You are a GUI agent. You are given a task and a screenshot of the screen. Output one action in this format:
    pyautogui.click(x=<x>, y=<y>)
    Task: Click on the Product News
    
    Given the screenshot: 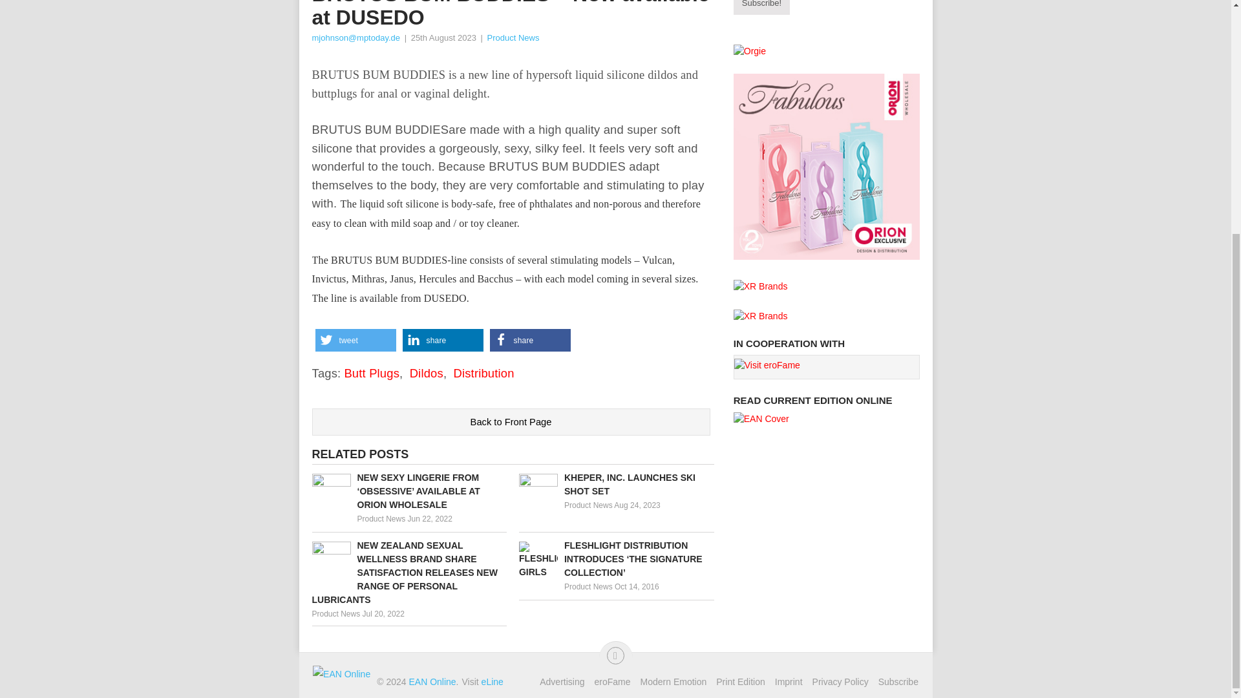 What is the action you would take?
    pyautogui.click(x=512, y=37)
    